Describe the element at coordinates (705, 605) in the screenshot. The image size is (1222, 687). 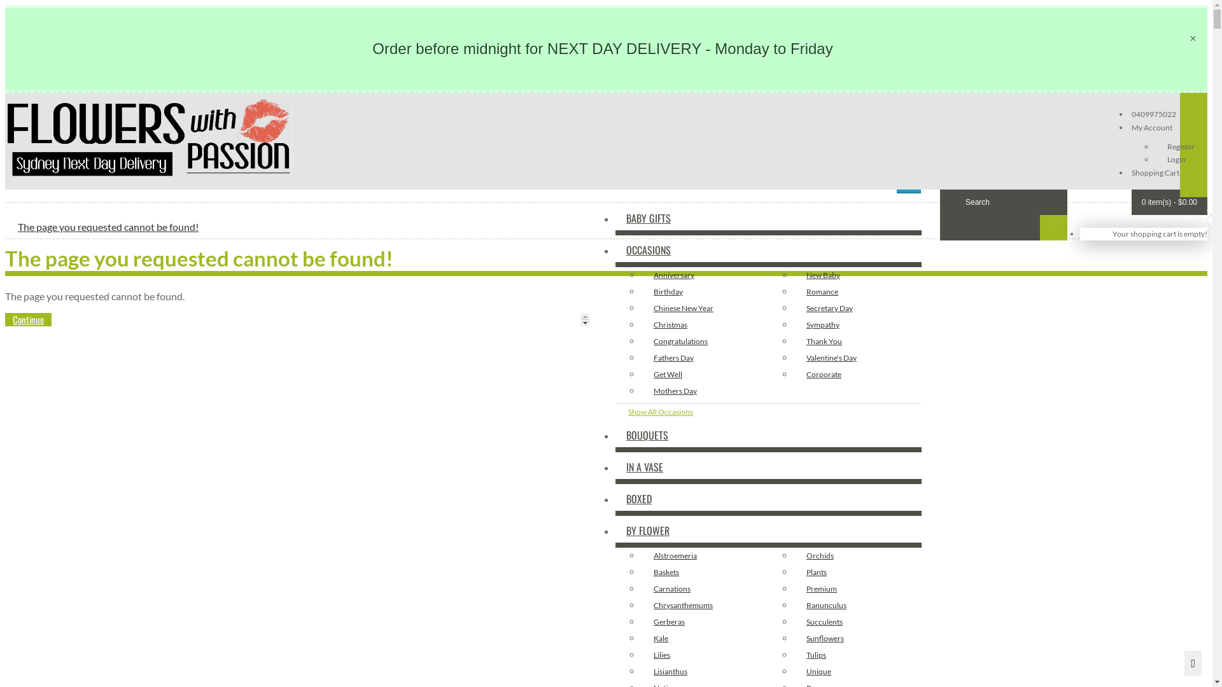
I see `Chrysanthemums` at that location.